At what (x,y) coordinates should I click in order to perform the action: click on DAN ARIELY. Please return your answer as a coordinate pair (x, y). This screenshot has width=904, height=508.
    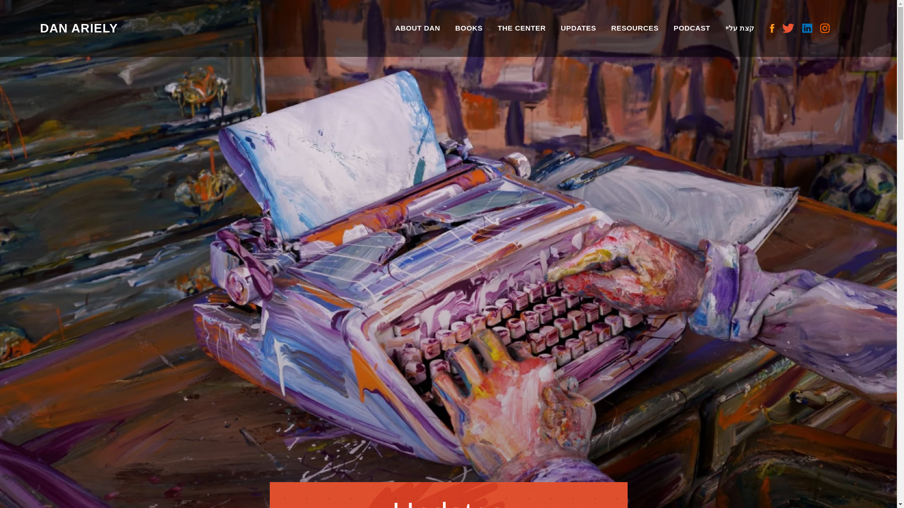
    Looking at the image, I should click on (81, 28).